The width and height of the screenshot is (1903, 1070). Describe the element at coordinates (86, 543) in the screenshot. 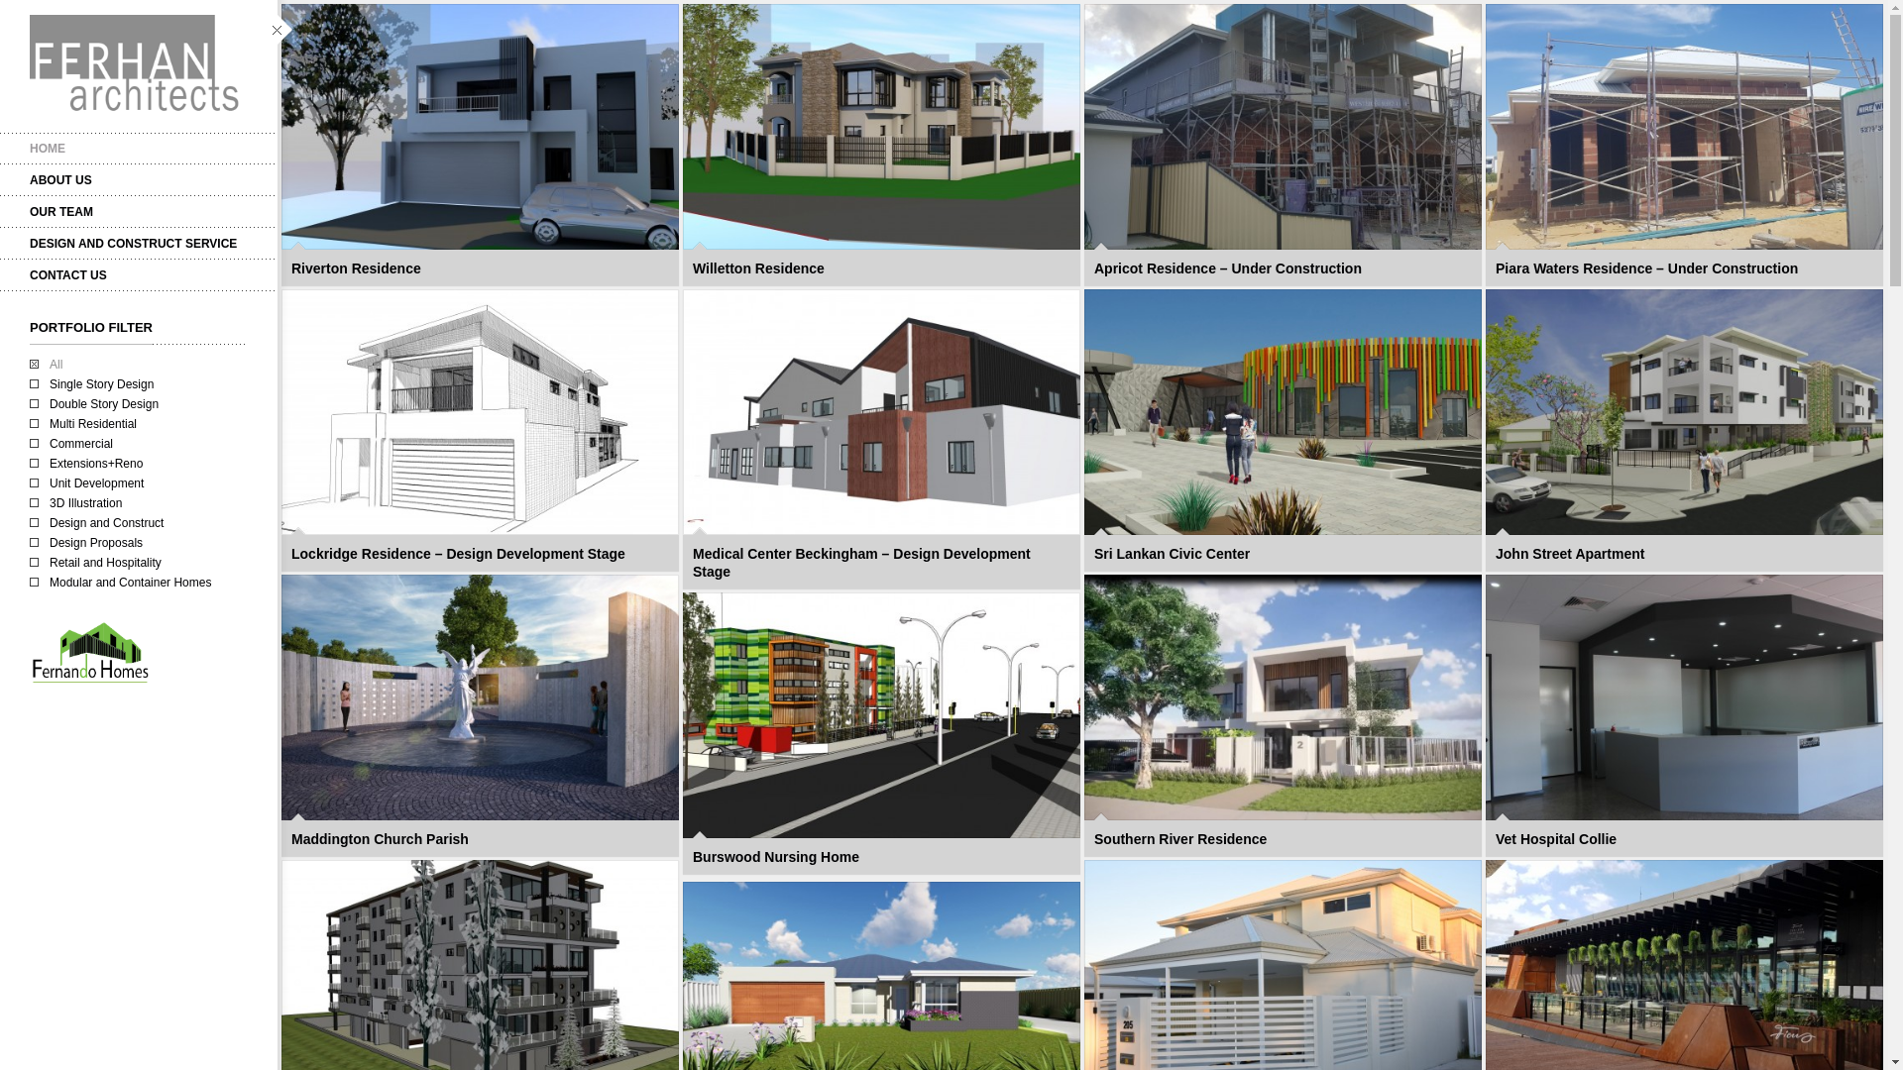

I see `Design Proposals` at that location.